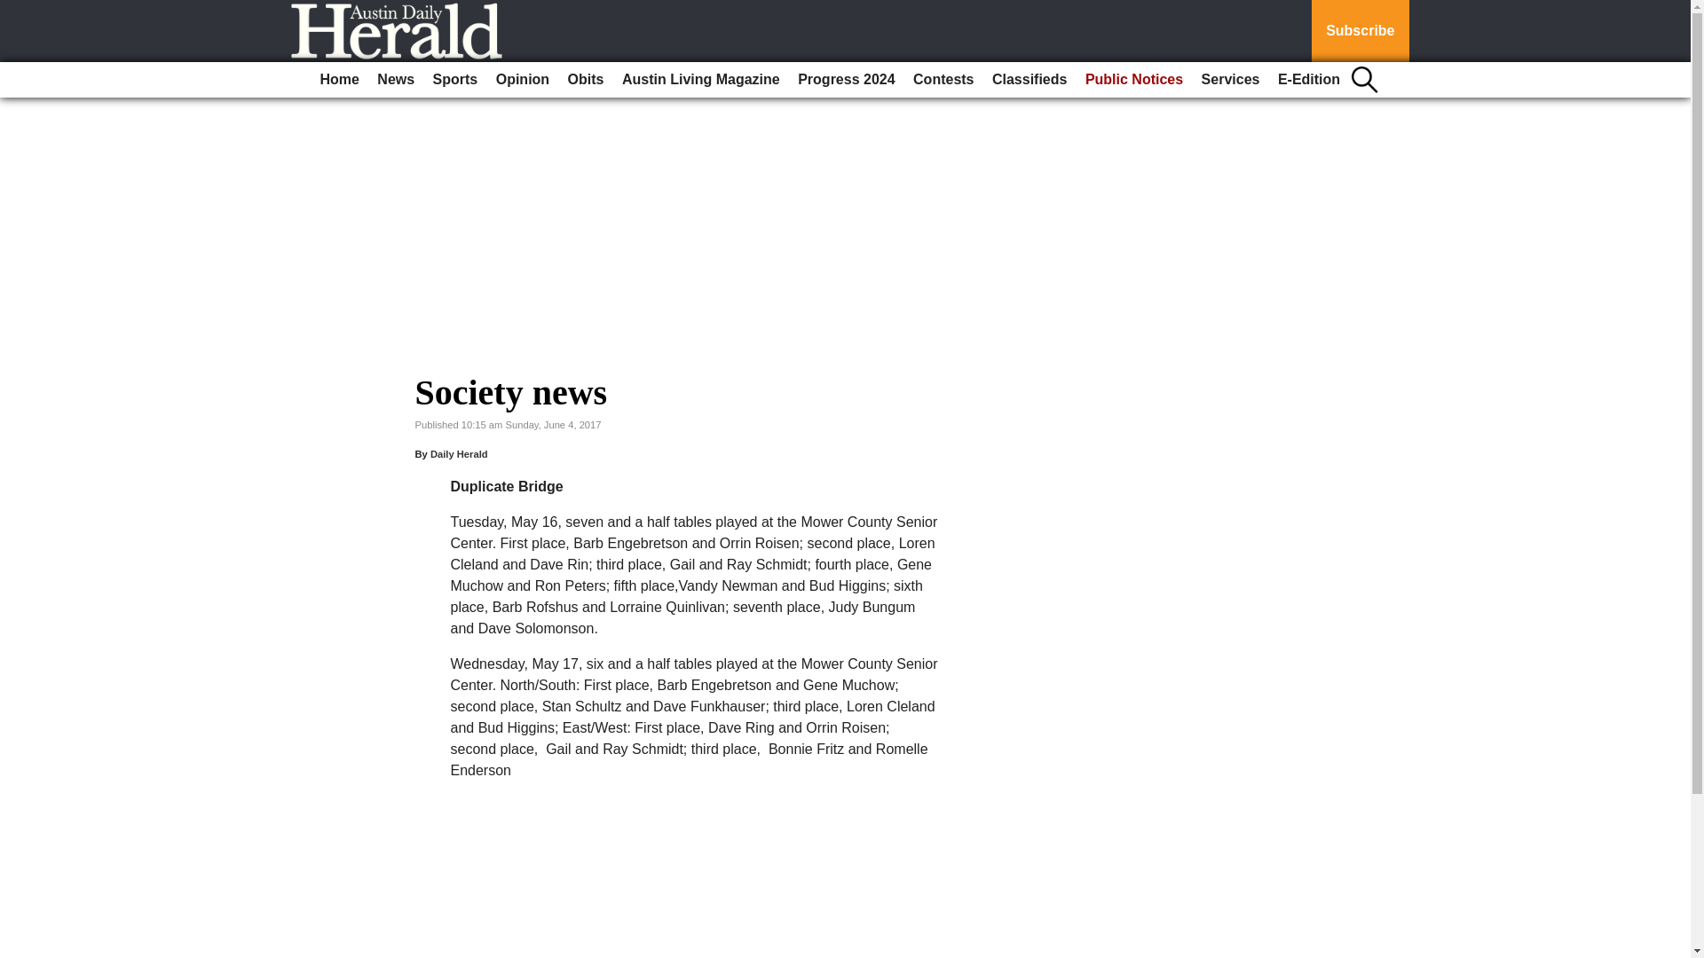  What do you see at coordinates (586, 80) in the screenshot?
I see `Obits` at bounding box center [586, 80].